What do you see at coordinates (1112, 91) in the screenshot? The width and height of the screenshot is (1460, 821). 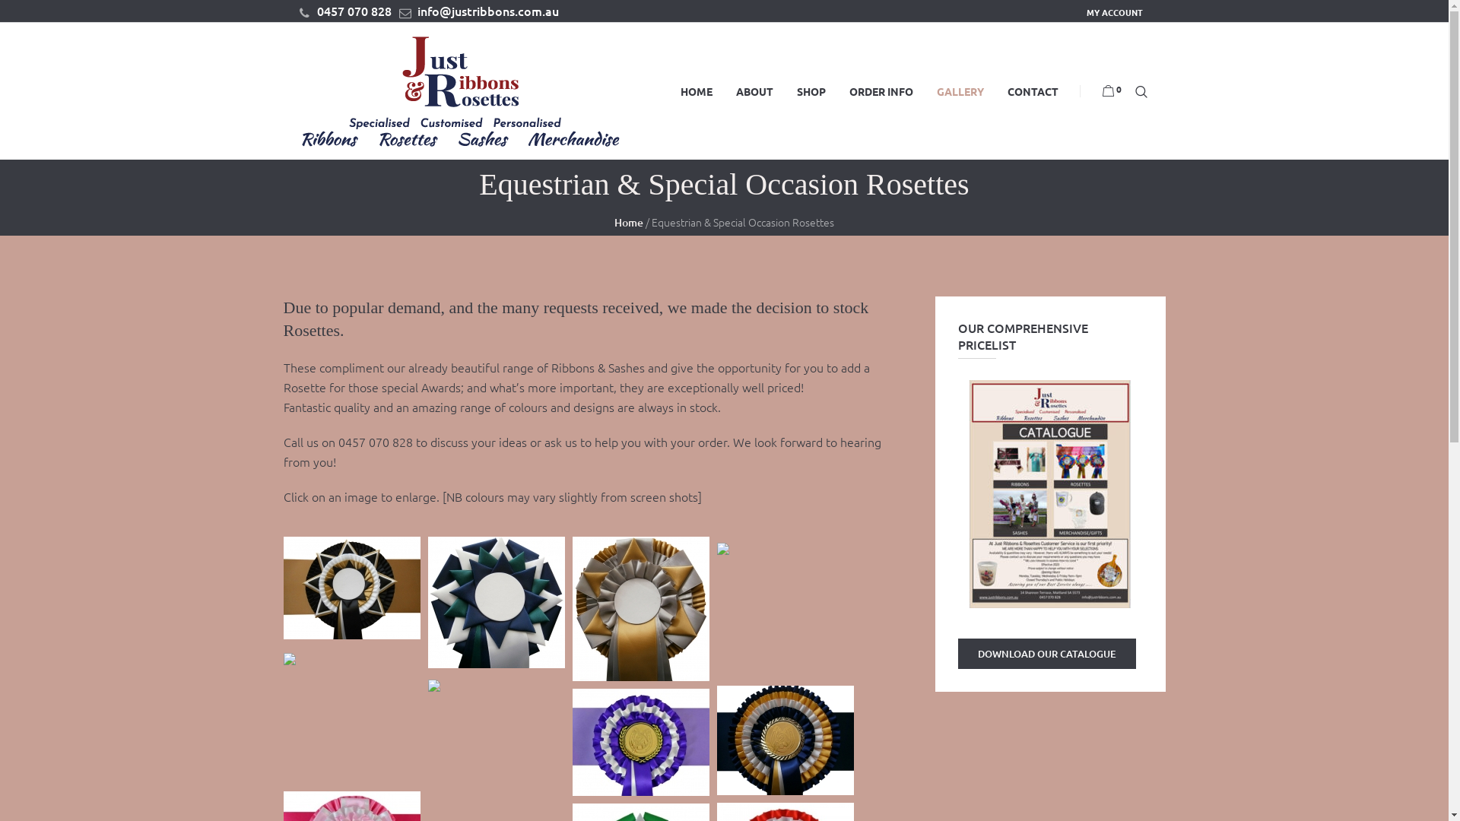 I see `0` at bounding box center [1112, 91].